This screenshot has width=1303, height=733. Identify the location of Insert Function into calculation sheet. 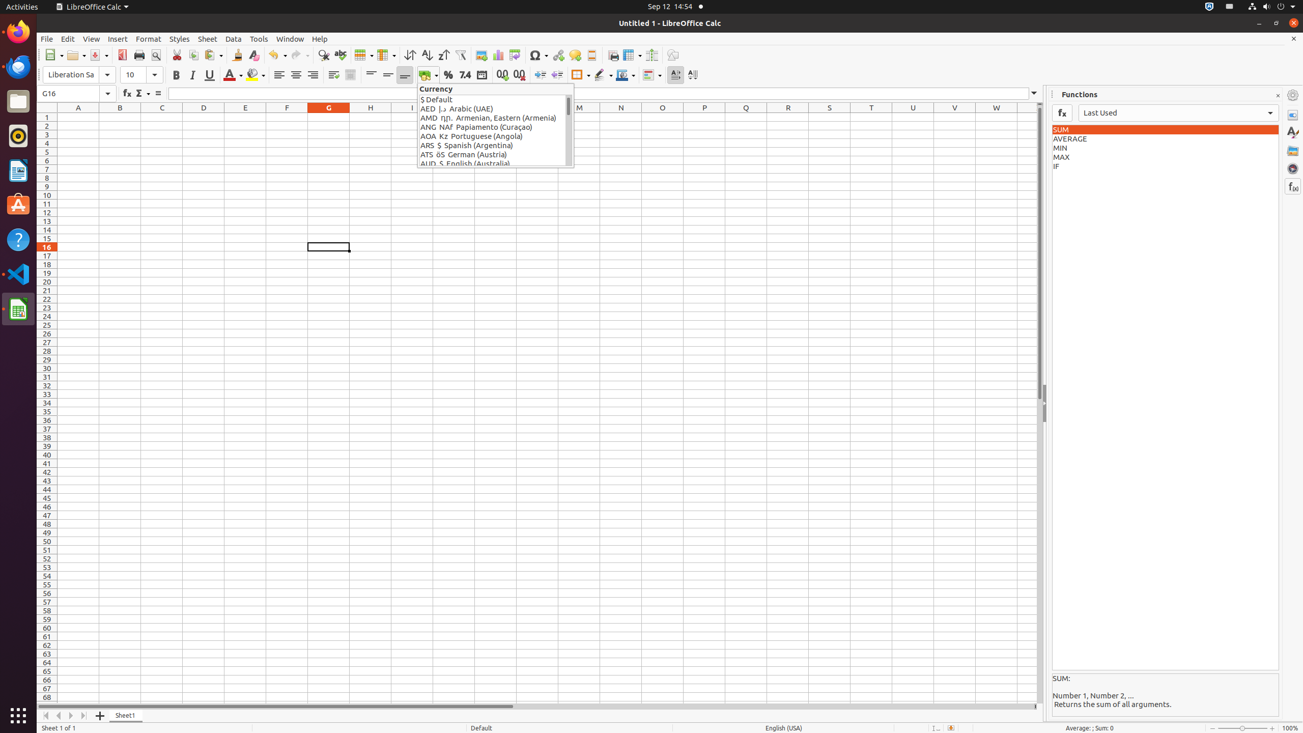
(1062, 113).